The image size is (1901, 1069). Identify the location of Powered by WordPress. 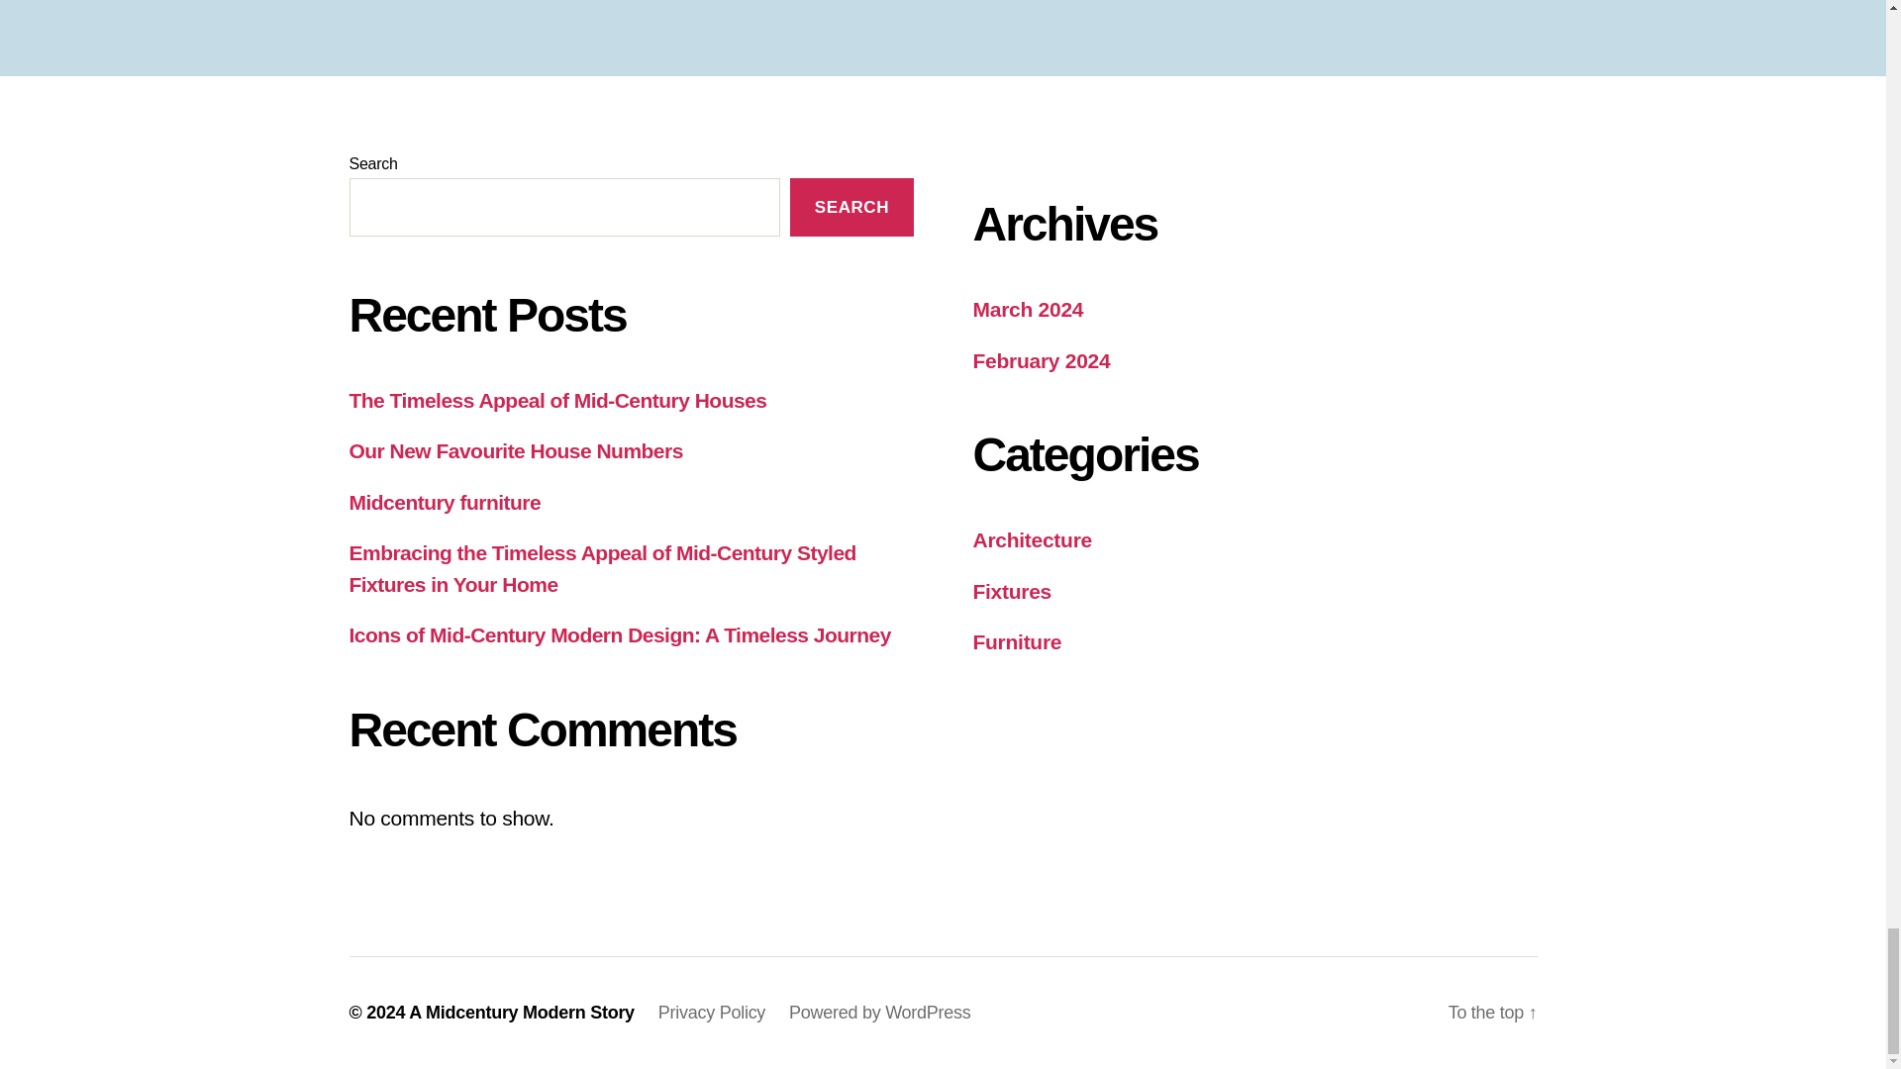
(879, 1012).